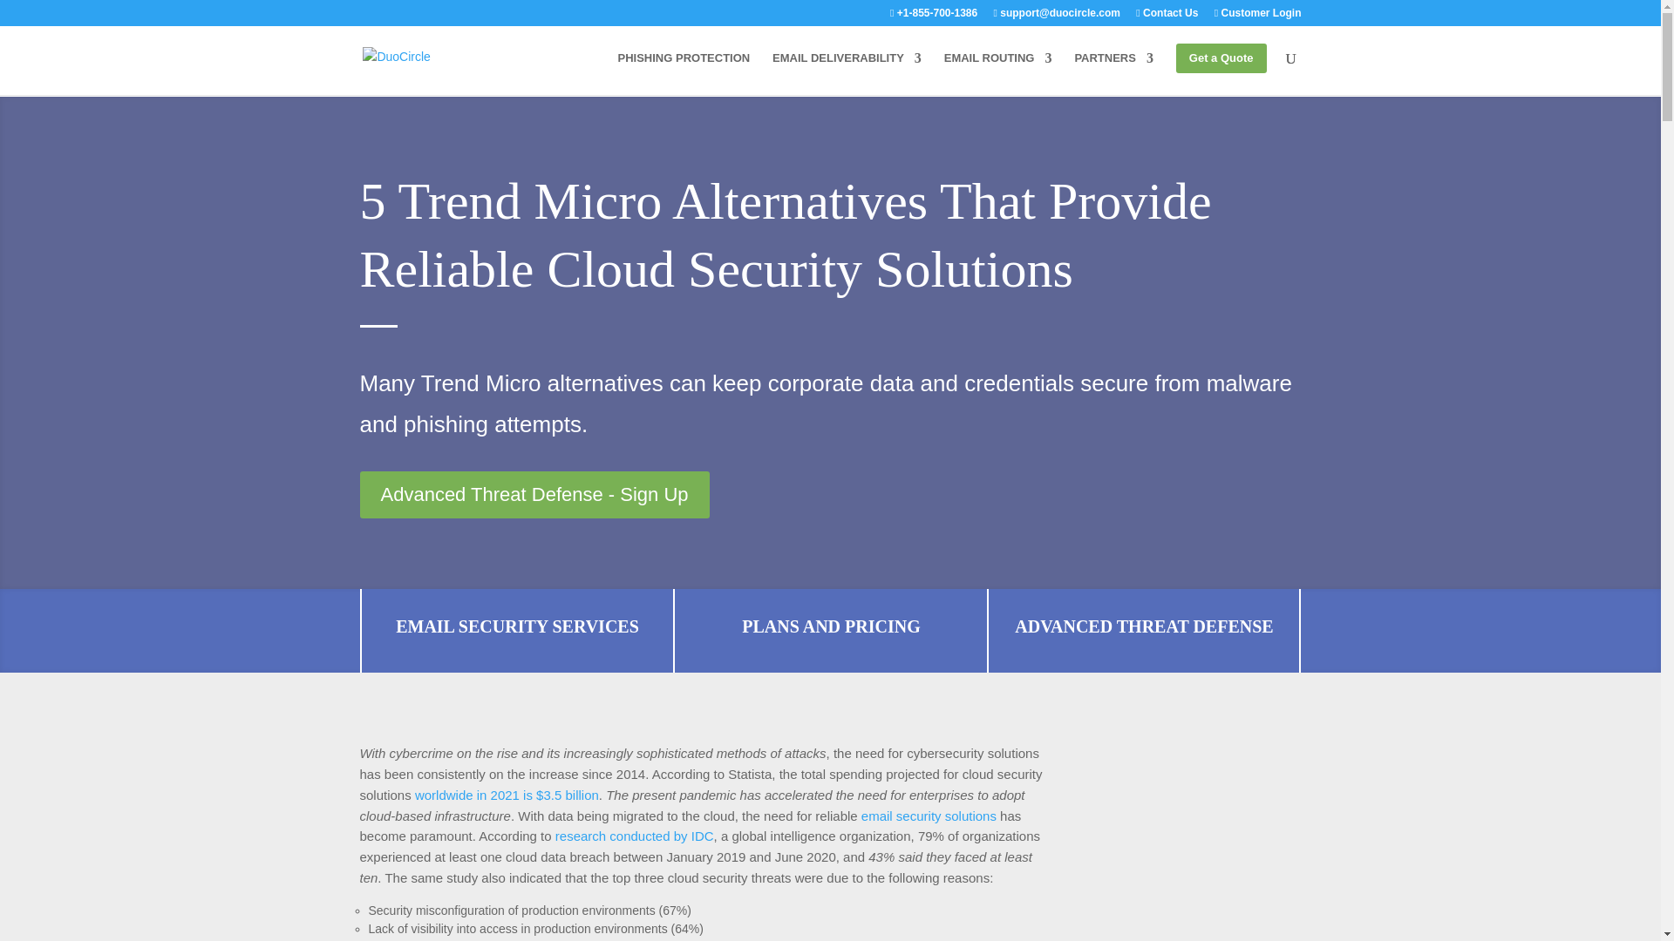 Image resolution: width=1674 pixels, height=941 pixels. I want to click on EMAIL ROUTING, so click(997, 70).